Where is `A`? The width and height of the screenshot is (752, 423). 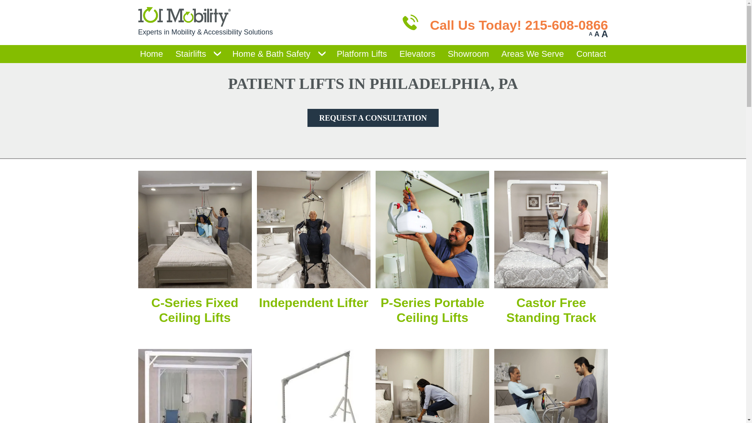
A is located at coordinates (591, 34).